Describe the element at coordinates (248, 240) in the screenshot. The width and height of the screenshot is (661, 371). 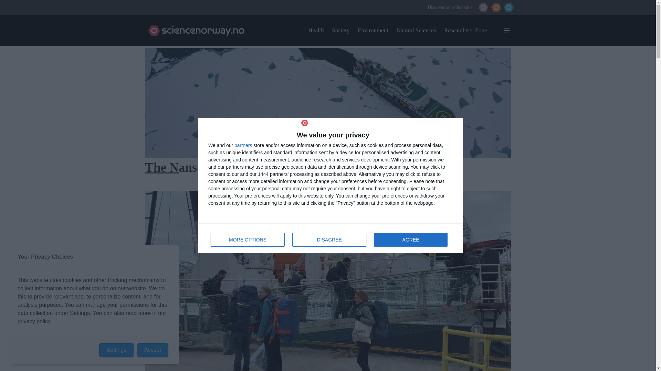
I see `Researchers' Zone` at that location.